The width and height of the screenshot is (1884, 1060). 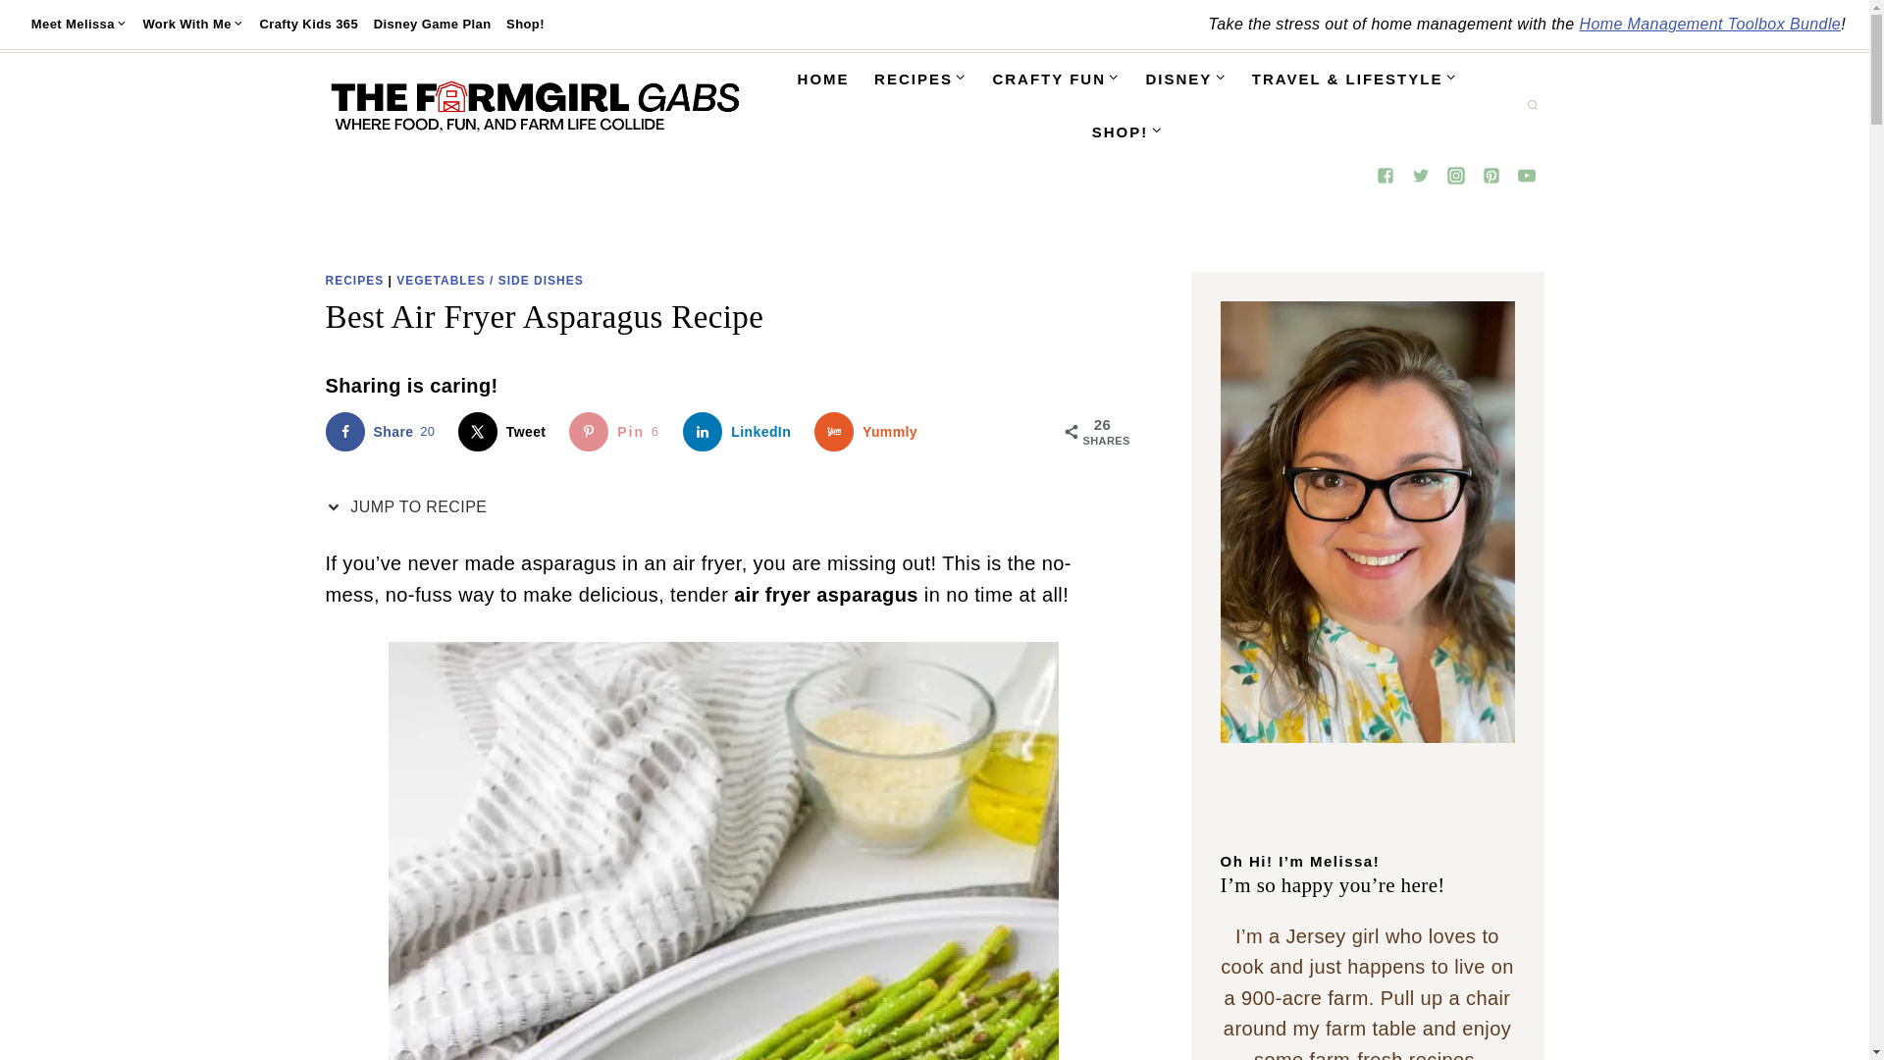 I want to click on Meet Melissa, so click(x=78, y=24).